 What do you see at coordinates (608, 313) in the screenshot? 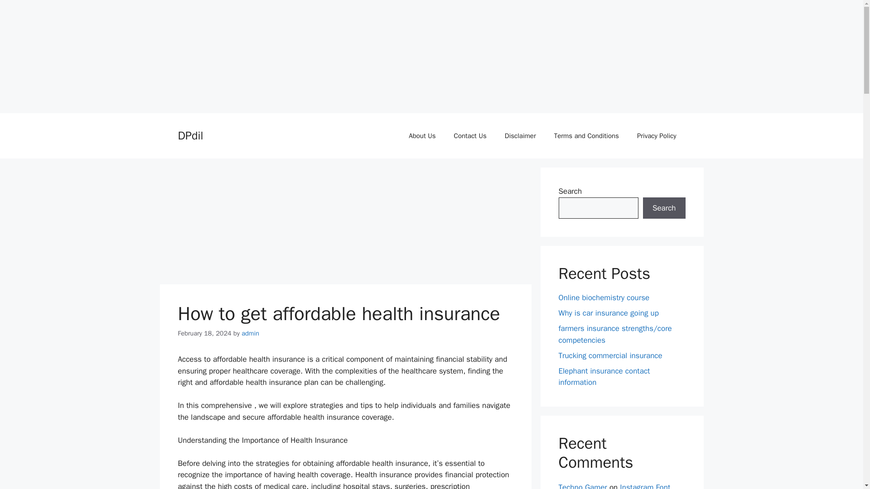
I see `Why is car insurance going up` at bounding box center [608, 313].